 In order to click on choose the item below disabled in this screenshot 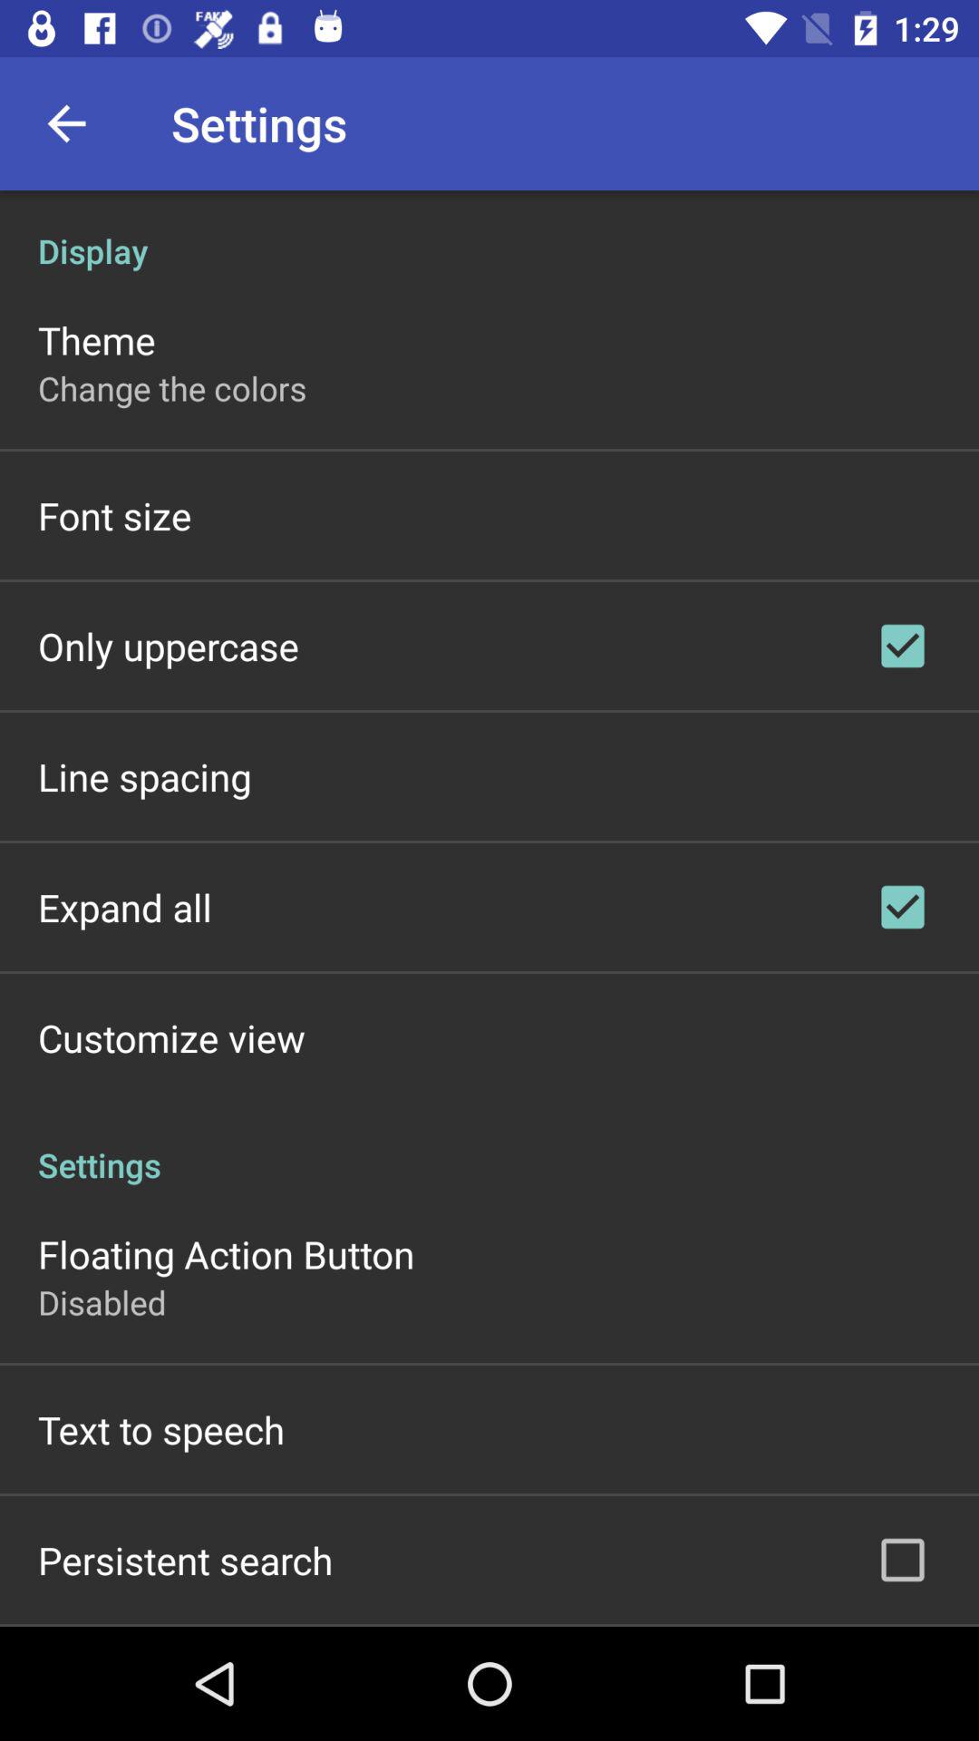, I will do `click(161, 1429)`.